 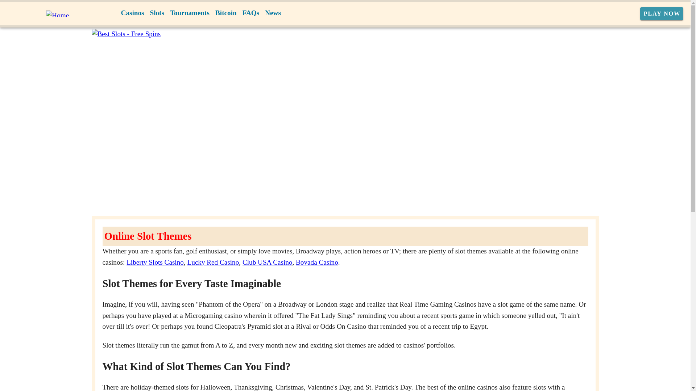 What do you see at coordinates (189, 13) in the screenshot?
I see `Tournaments` at bounding box center [189, 13].